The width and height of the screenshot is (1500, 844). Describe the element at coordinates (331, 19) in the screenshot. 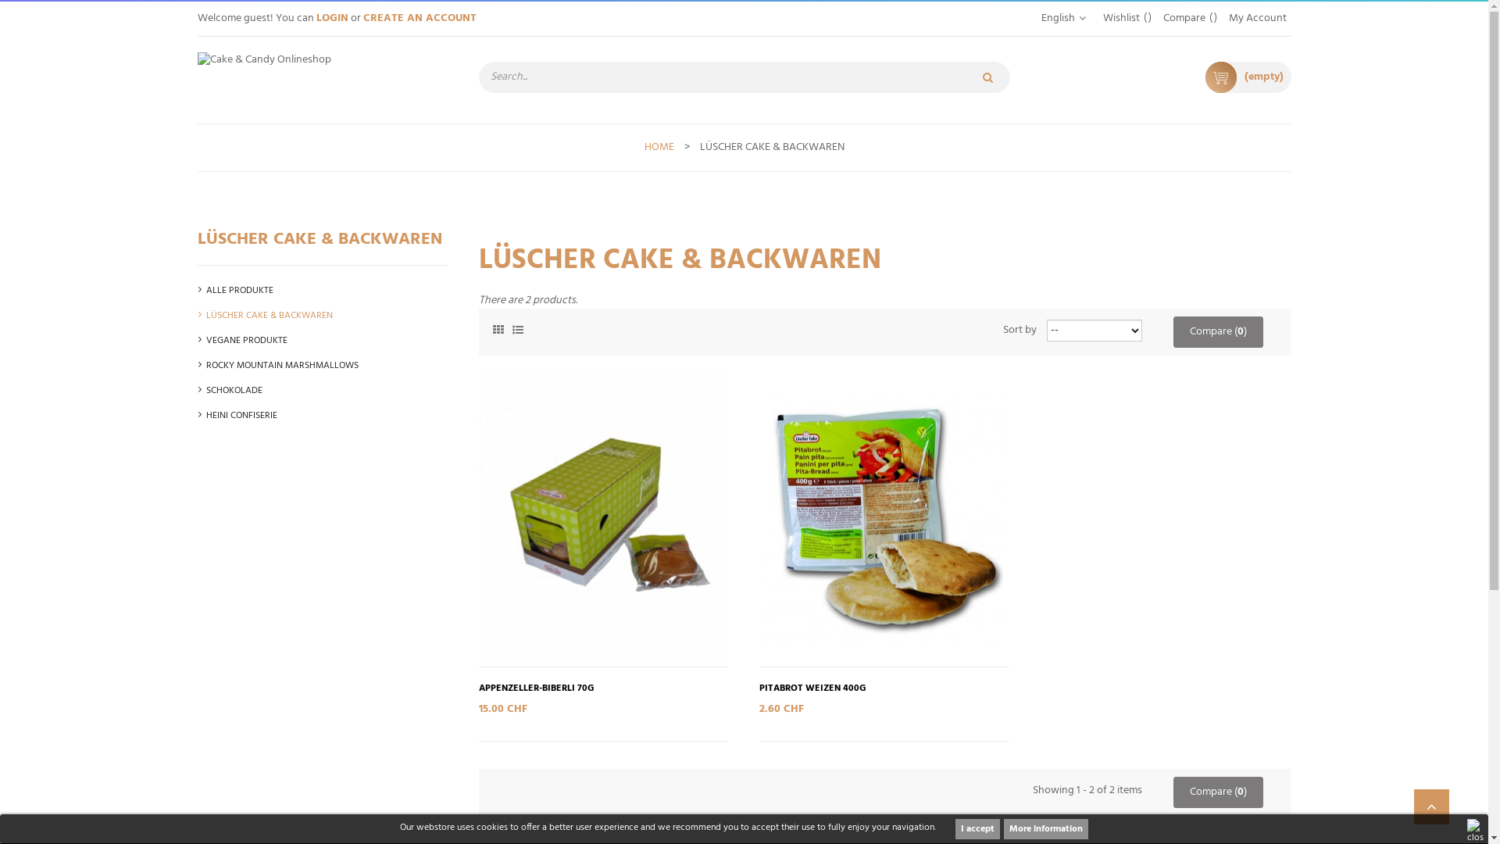

I see `LOGIN` at that location.